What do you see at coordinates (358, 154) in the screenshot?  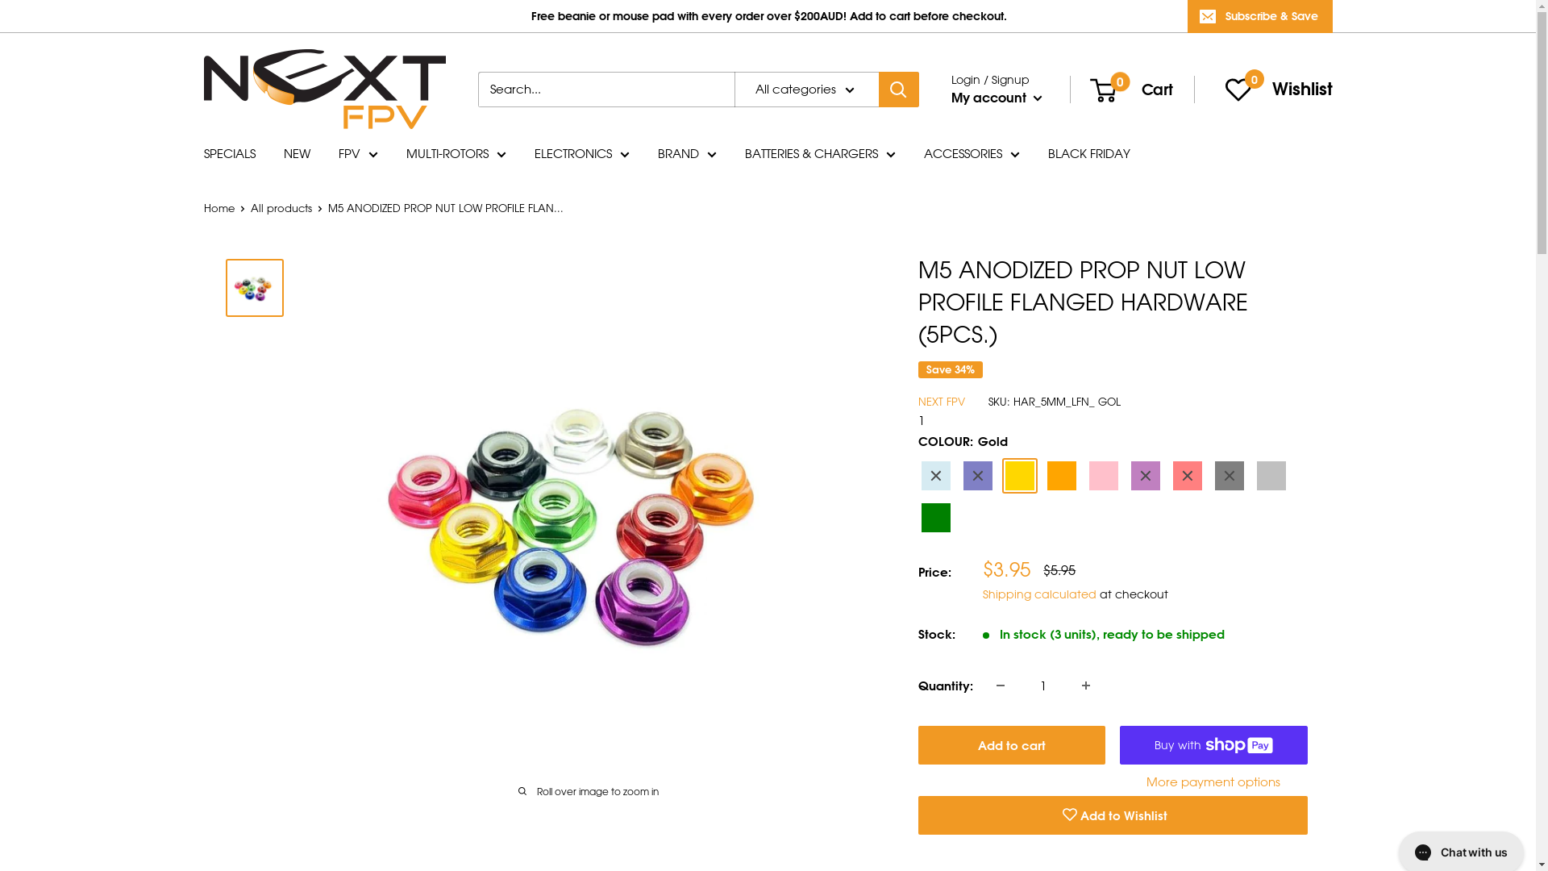 I see `FPV` at bounding box center [358, 154].